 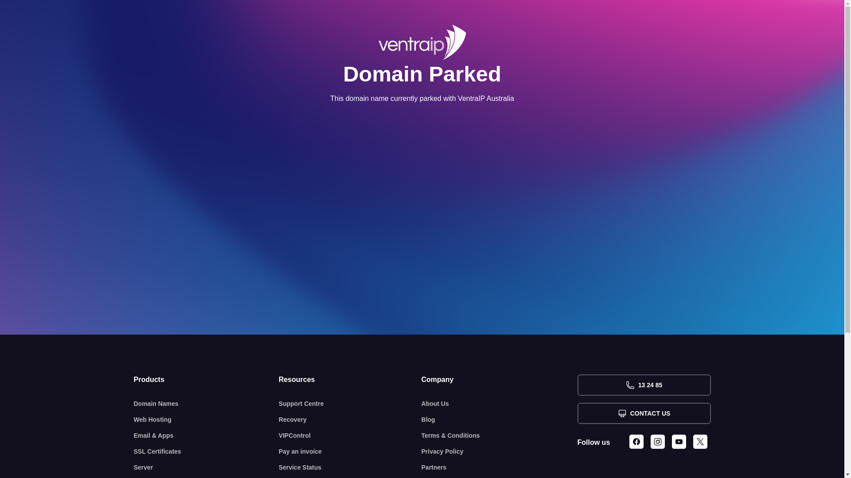 What do you see at coordinates (500, 404) in the screenshot?
I see `About Us` at bounding box center [500, 404].